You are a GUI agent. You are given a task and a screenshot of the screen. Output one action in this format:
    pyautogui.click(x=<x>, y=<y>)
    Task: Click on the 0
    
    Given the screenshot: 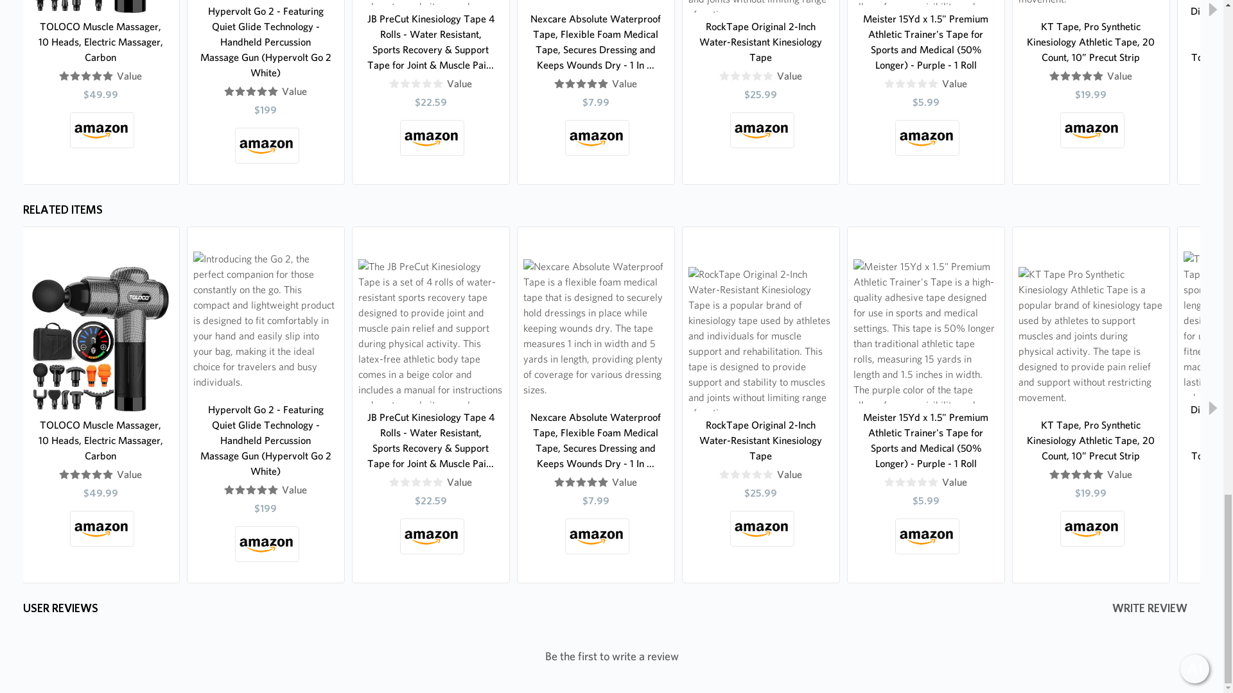 What is the action you would take?
    pyautogui.click(x=746, y=76)
    